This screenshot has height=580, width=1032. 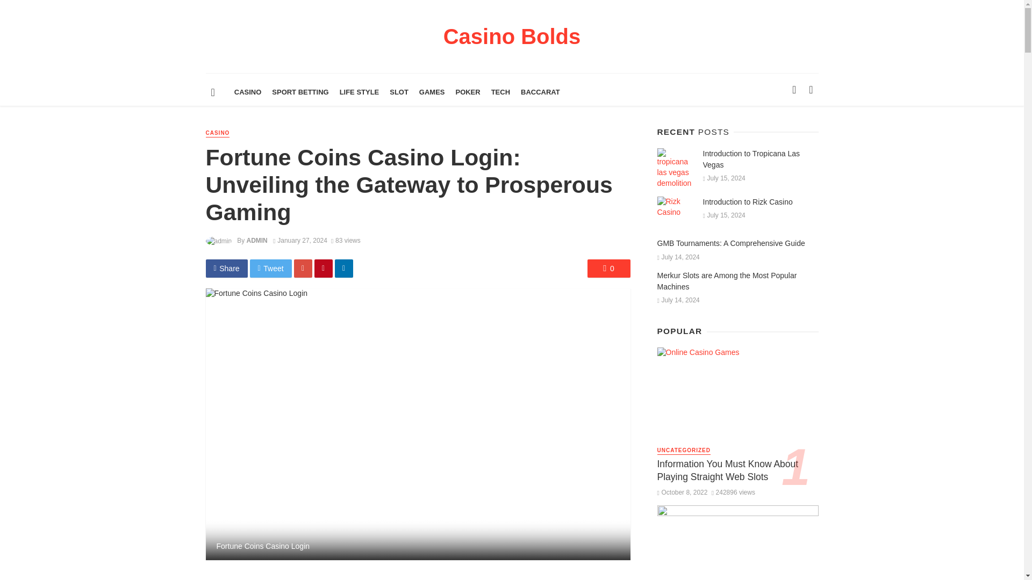 What do you see at coordinates (300, 92) in the screenshot?
I see `SPORT BETTING` at bounding box center [300, 92].